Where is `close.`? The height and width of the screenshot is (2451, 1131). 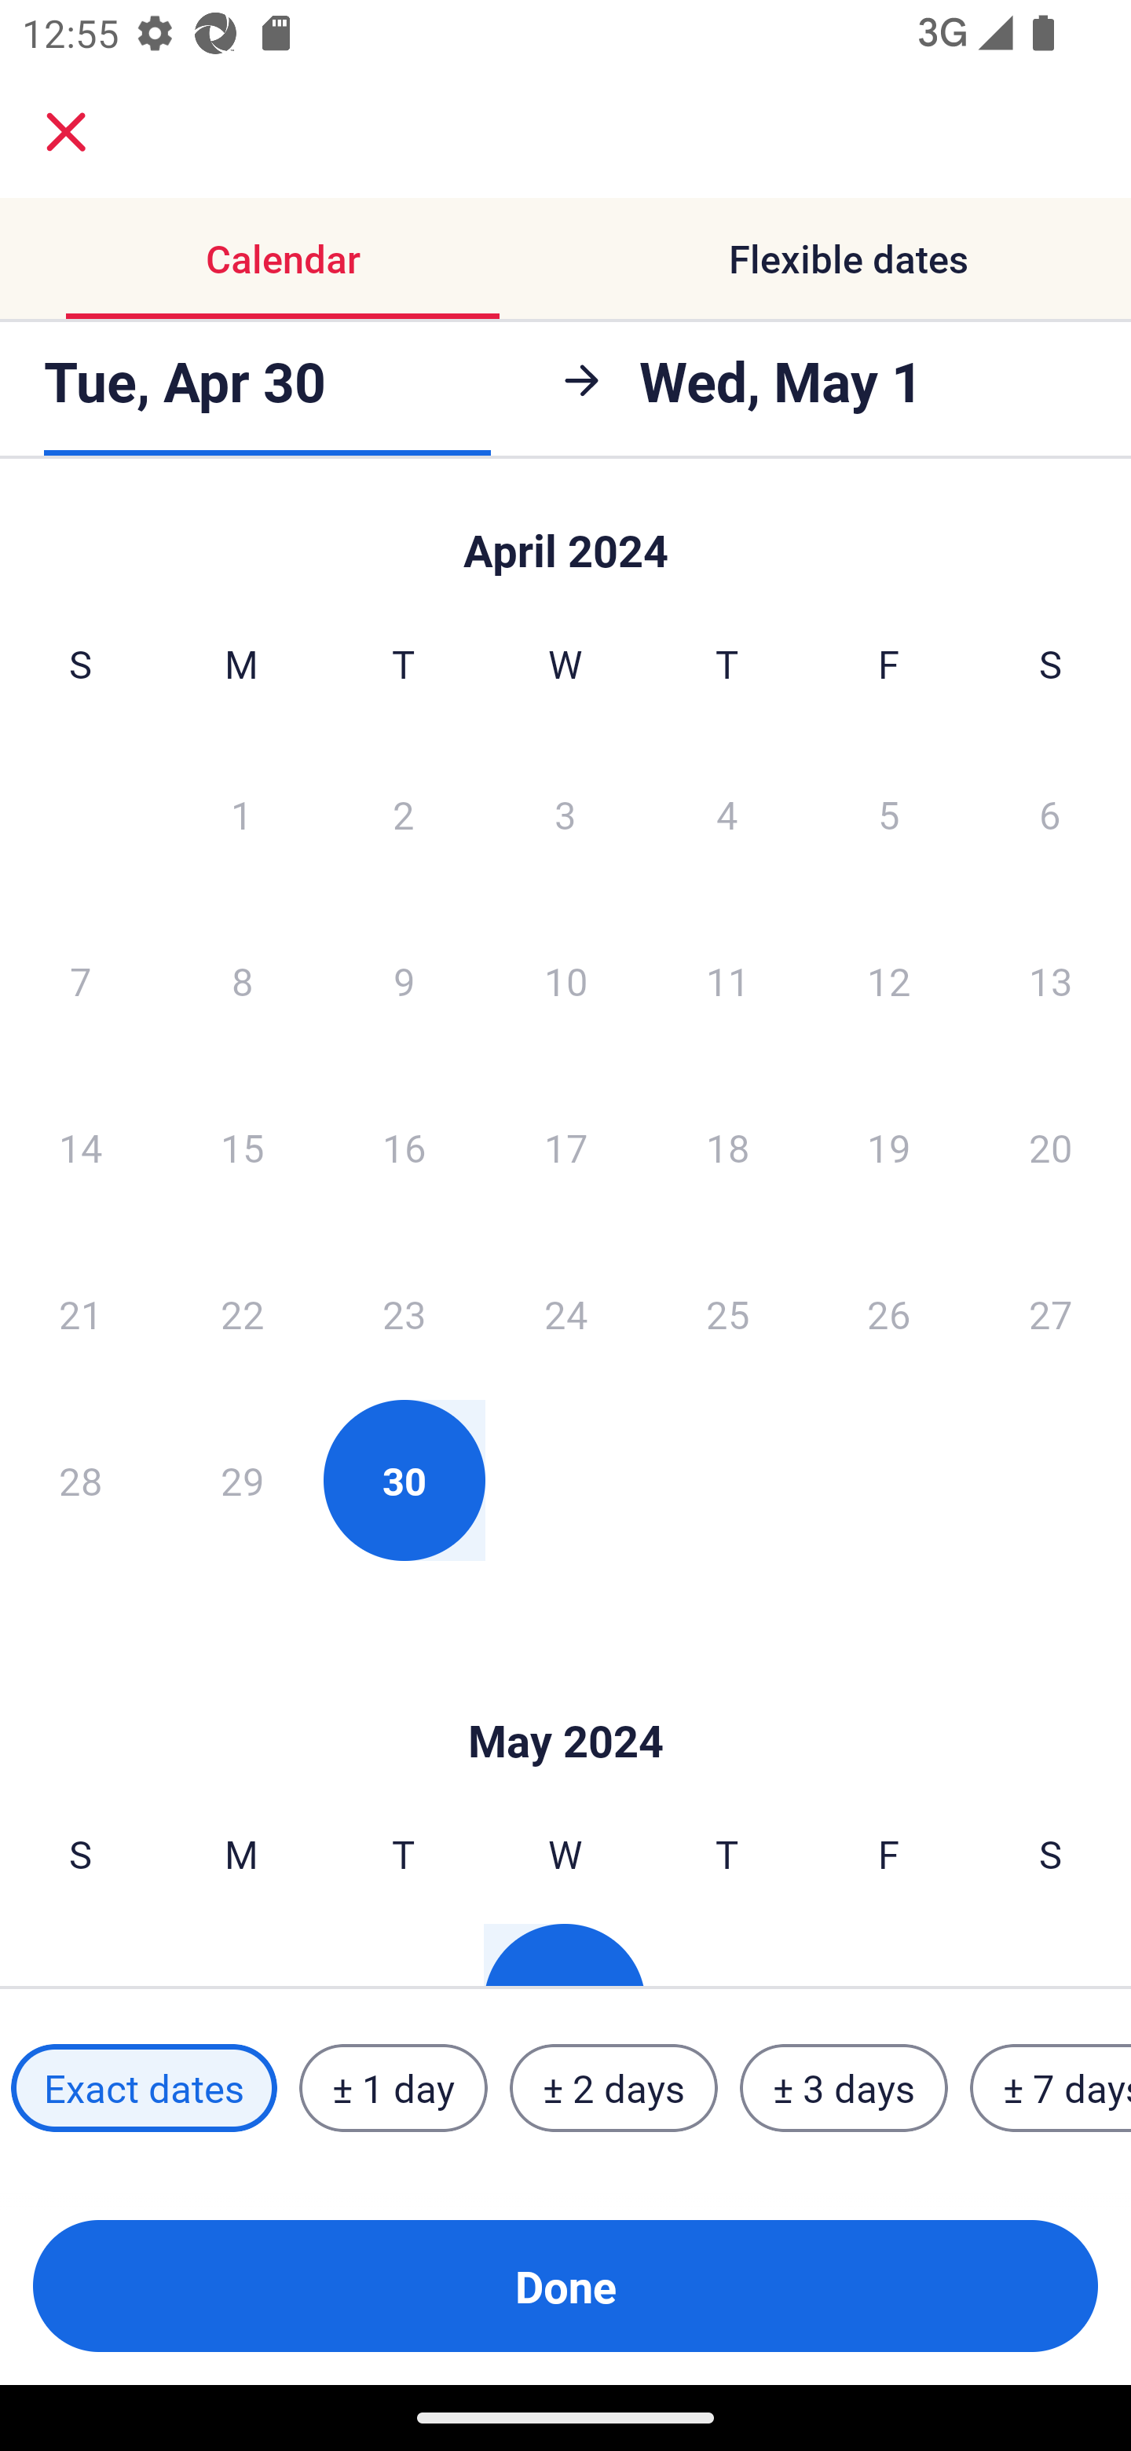
close. is located at coordinates (66, 132).